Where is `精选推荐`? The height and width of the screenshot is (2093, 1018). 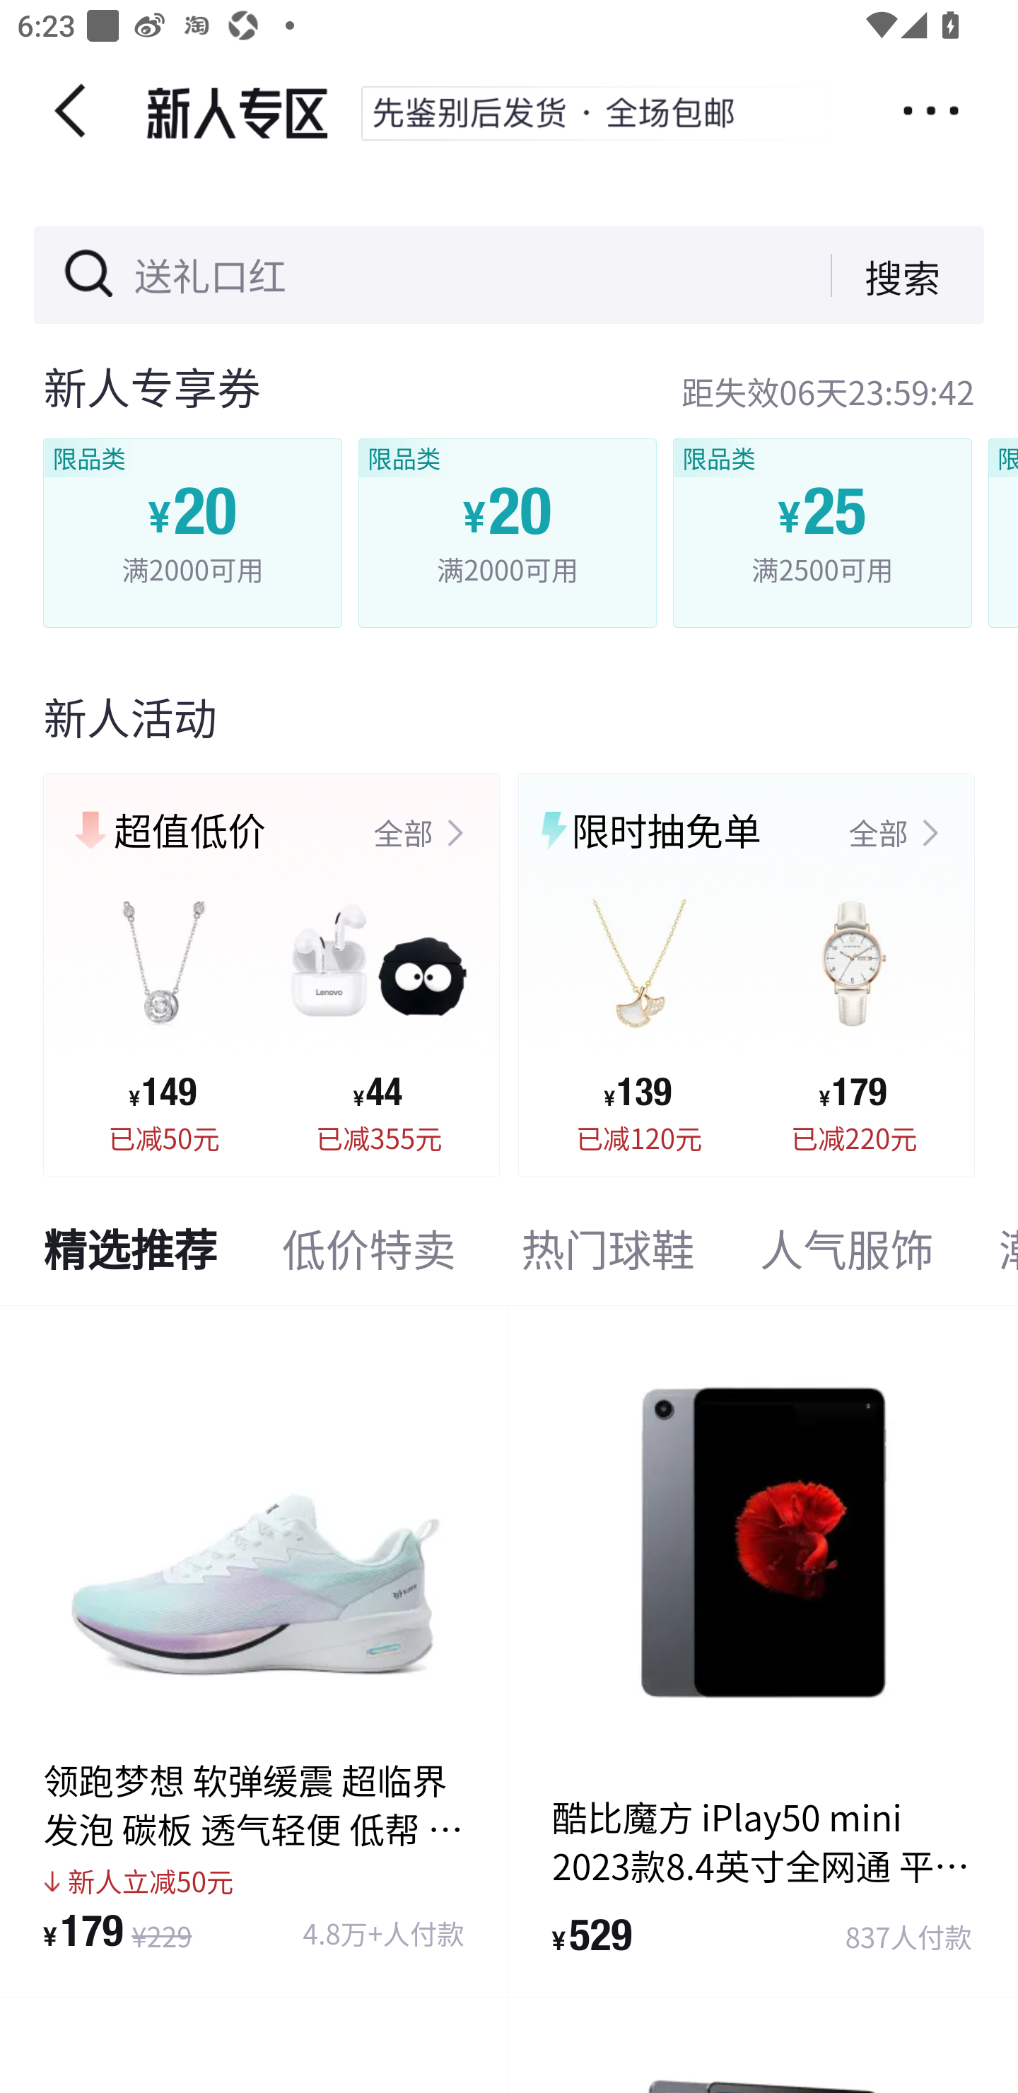 精选推荐 is located at coordinates (130, 1254).